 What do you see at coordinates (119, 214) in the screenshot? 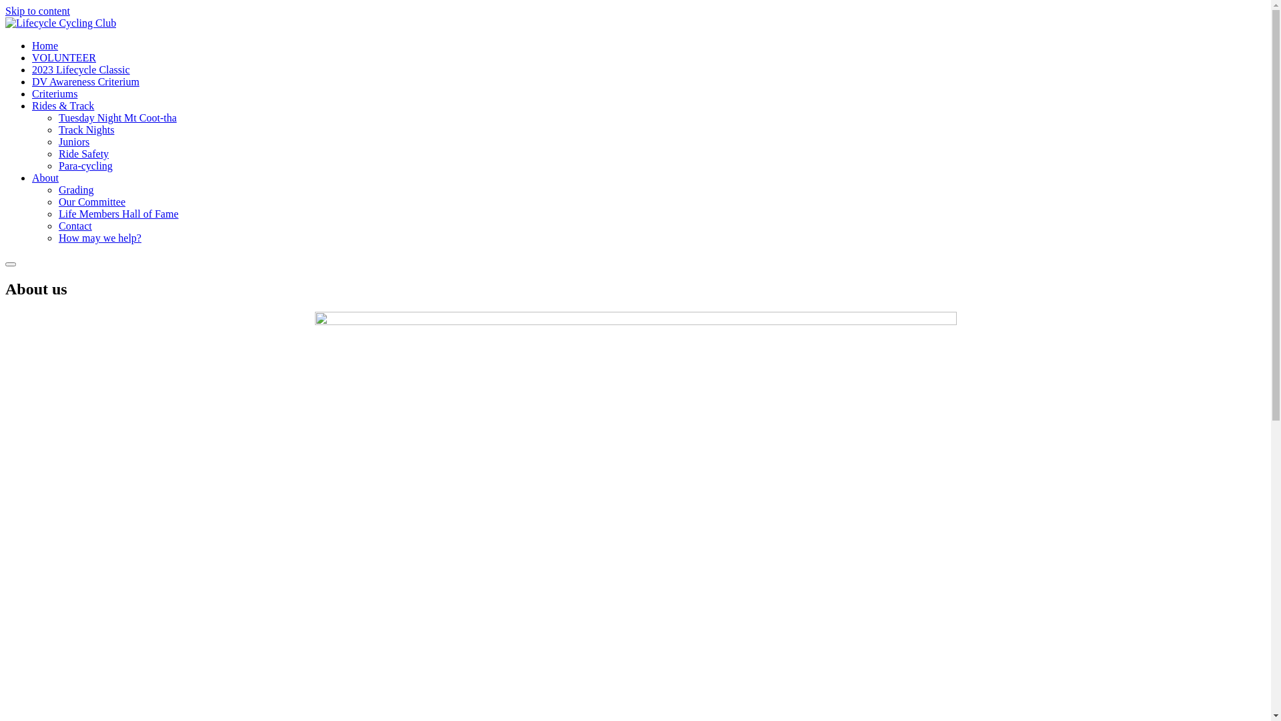
I see `Life Members Hall of Fame` at bounding box center [119, 214].